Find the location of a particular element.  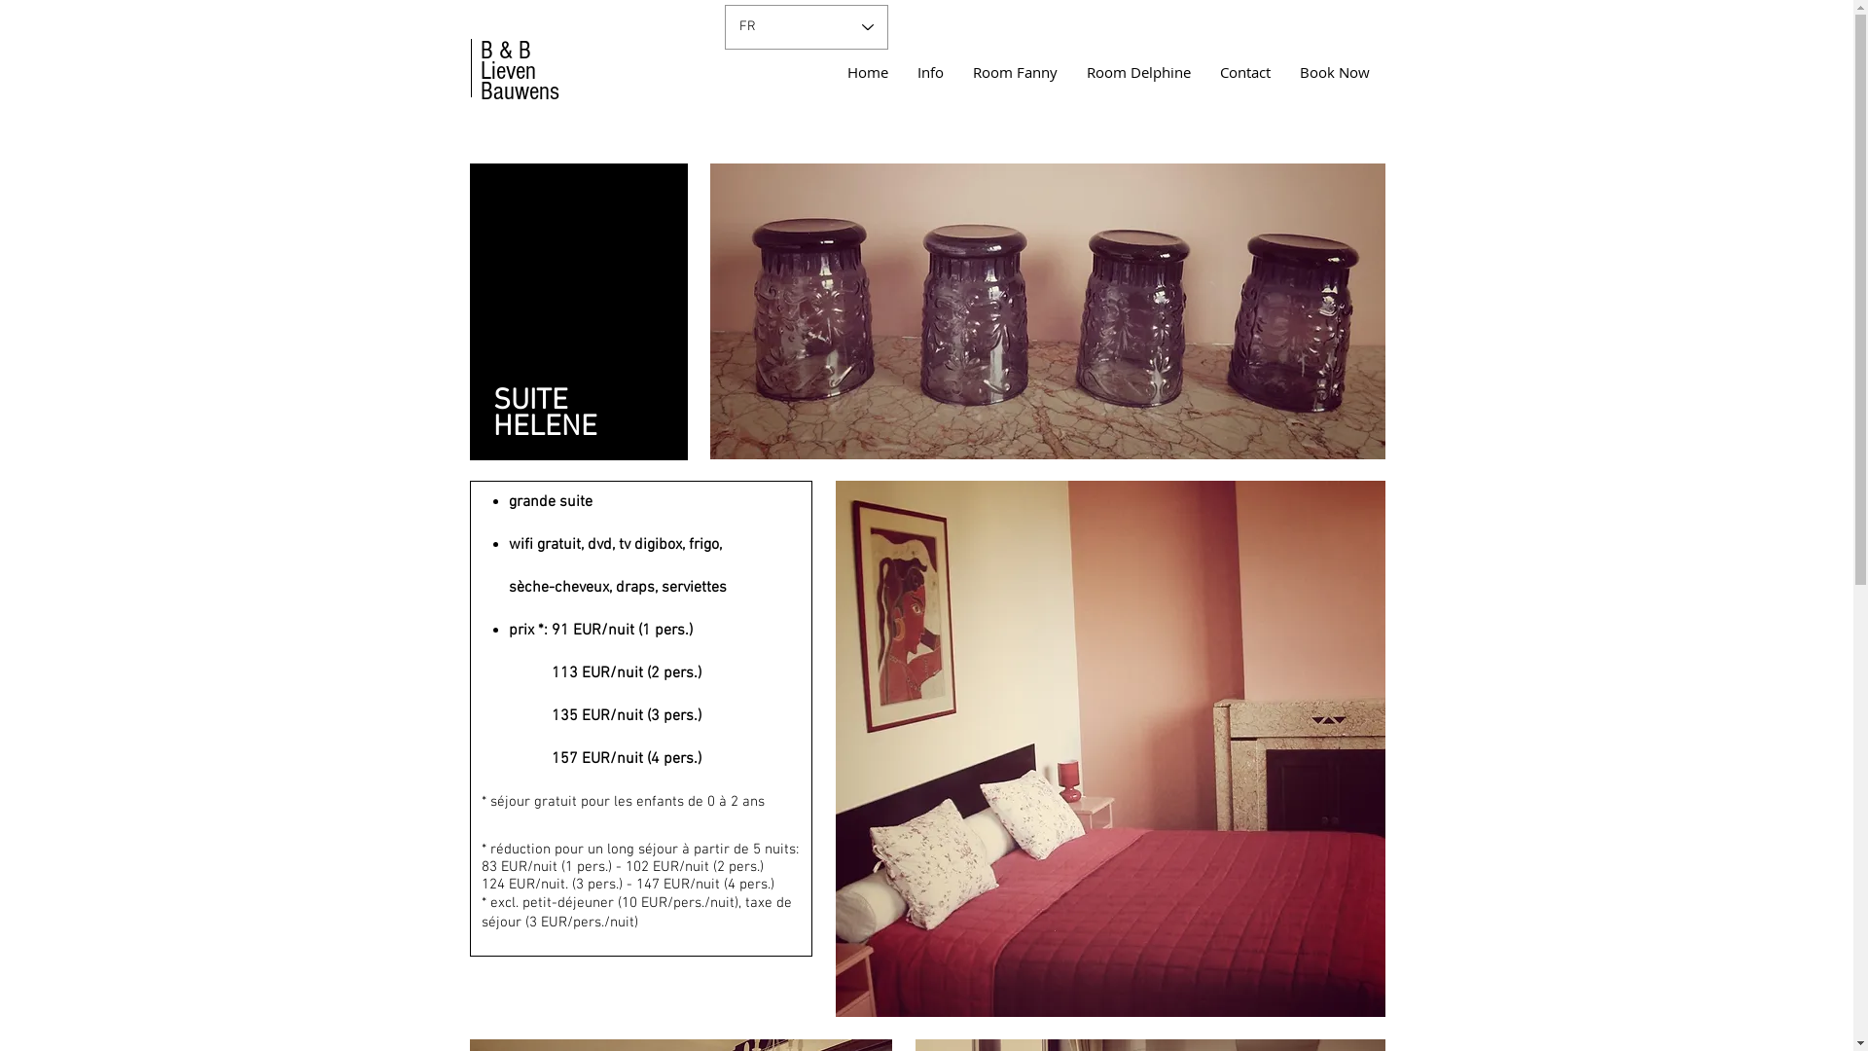

DSC02900_Fotor.jpg is located at coordinates (1048, 311).